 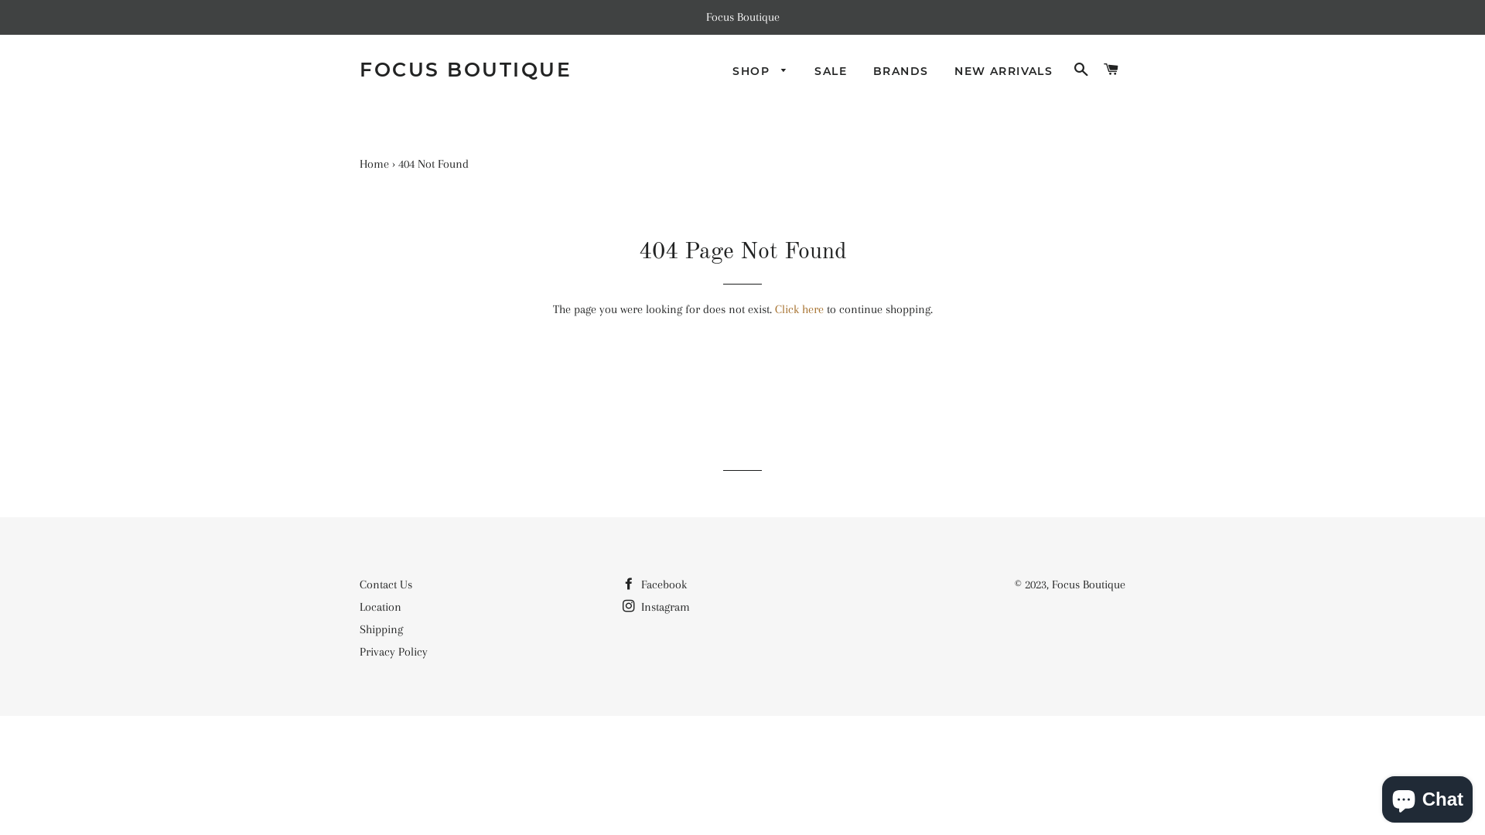 I want to click on Shopify online store chat, so click(x=1428, y=796).